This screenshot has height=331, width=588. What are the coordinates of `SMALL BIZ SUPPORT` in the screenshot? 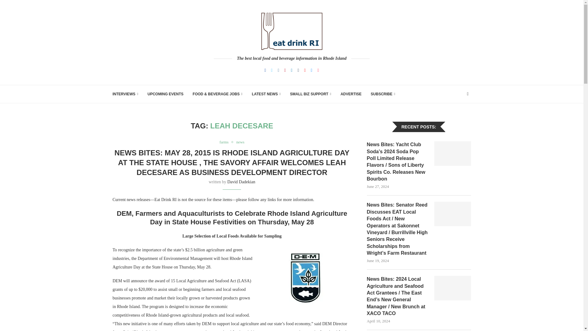 It's located at (311, 94).